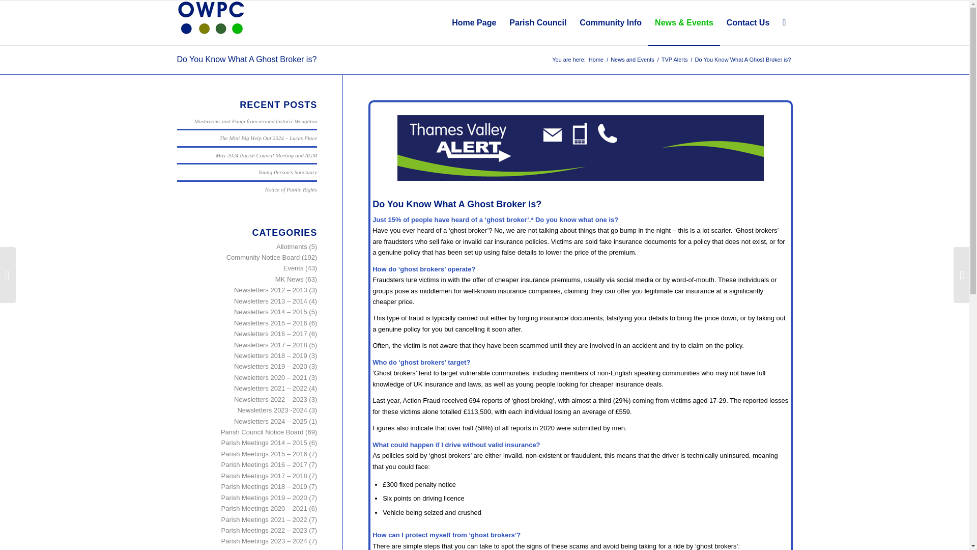 Image resolution: width=977 pixels, height=550 pixels. What do you see at coordinates (255, 121) in the screenshot?
I see `Mushrooms and Fungi from around historic Woughton` at bounding box center [255, 121].